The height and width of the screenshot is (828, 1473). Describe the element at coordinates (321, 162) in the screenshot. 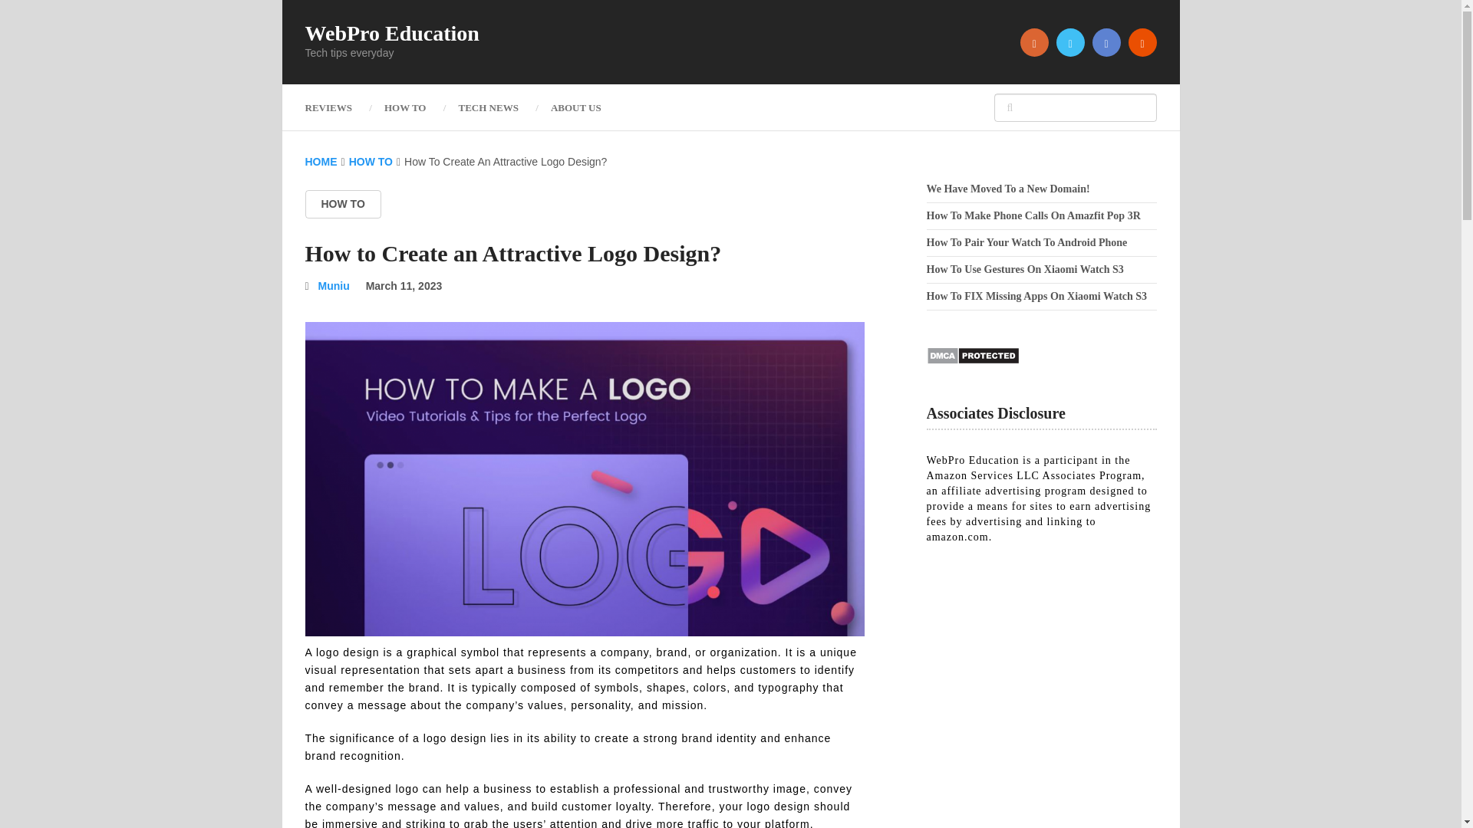

I see `HOME` at that location.